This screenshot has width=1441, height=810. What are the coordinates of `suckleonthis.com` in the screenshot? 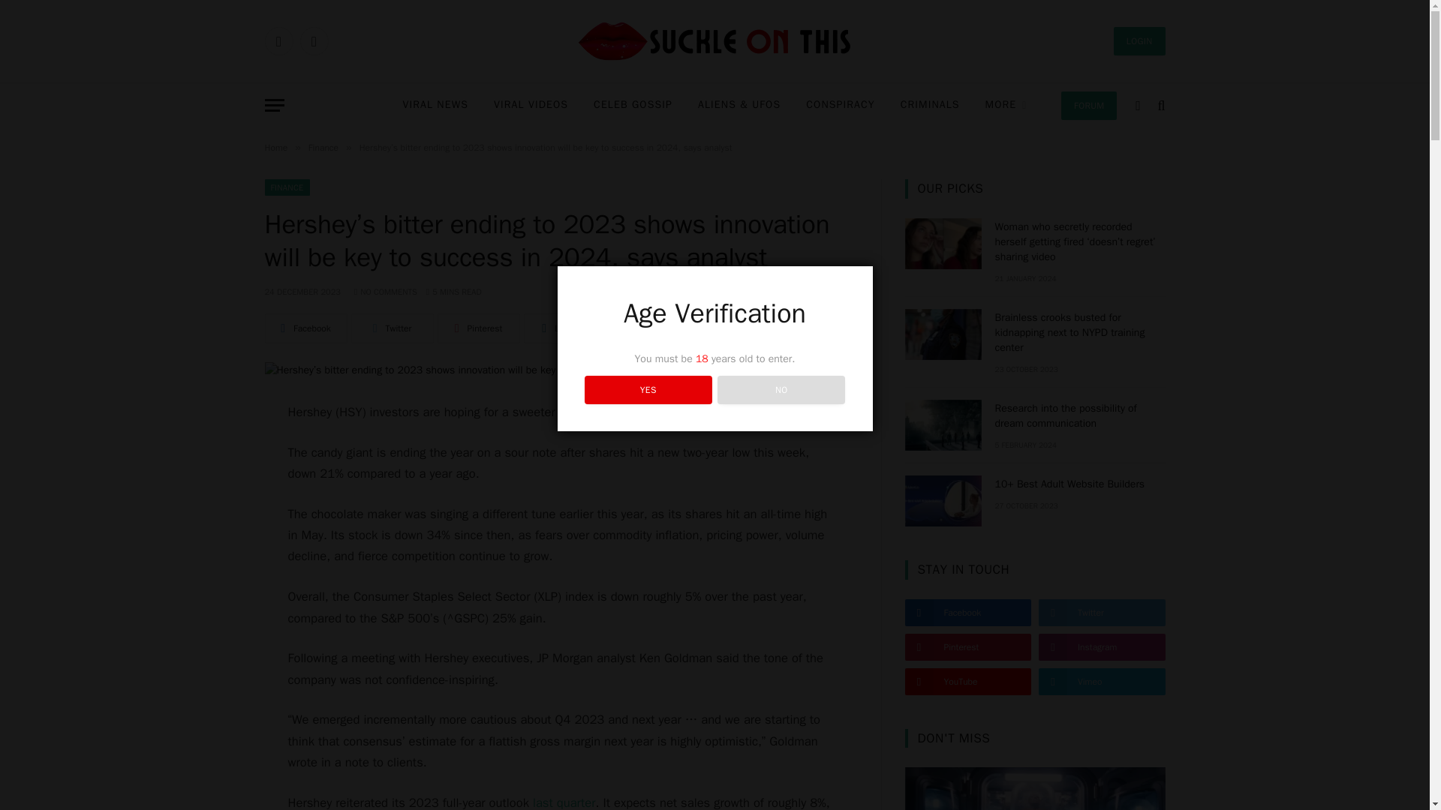 It's located at (714, 41).